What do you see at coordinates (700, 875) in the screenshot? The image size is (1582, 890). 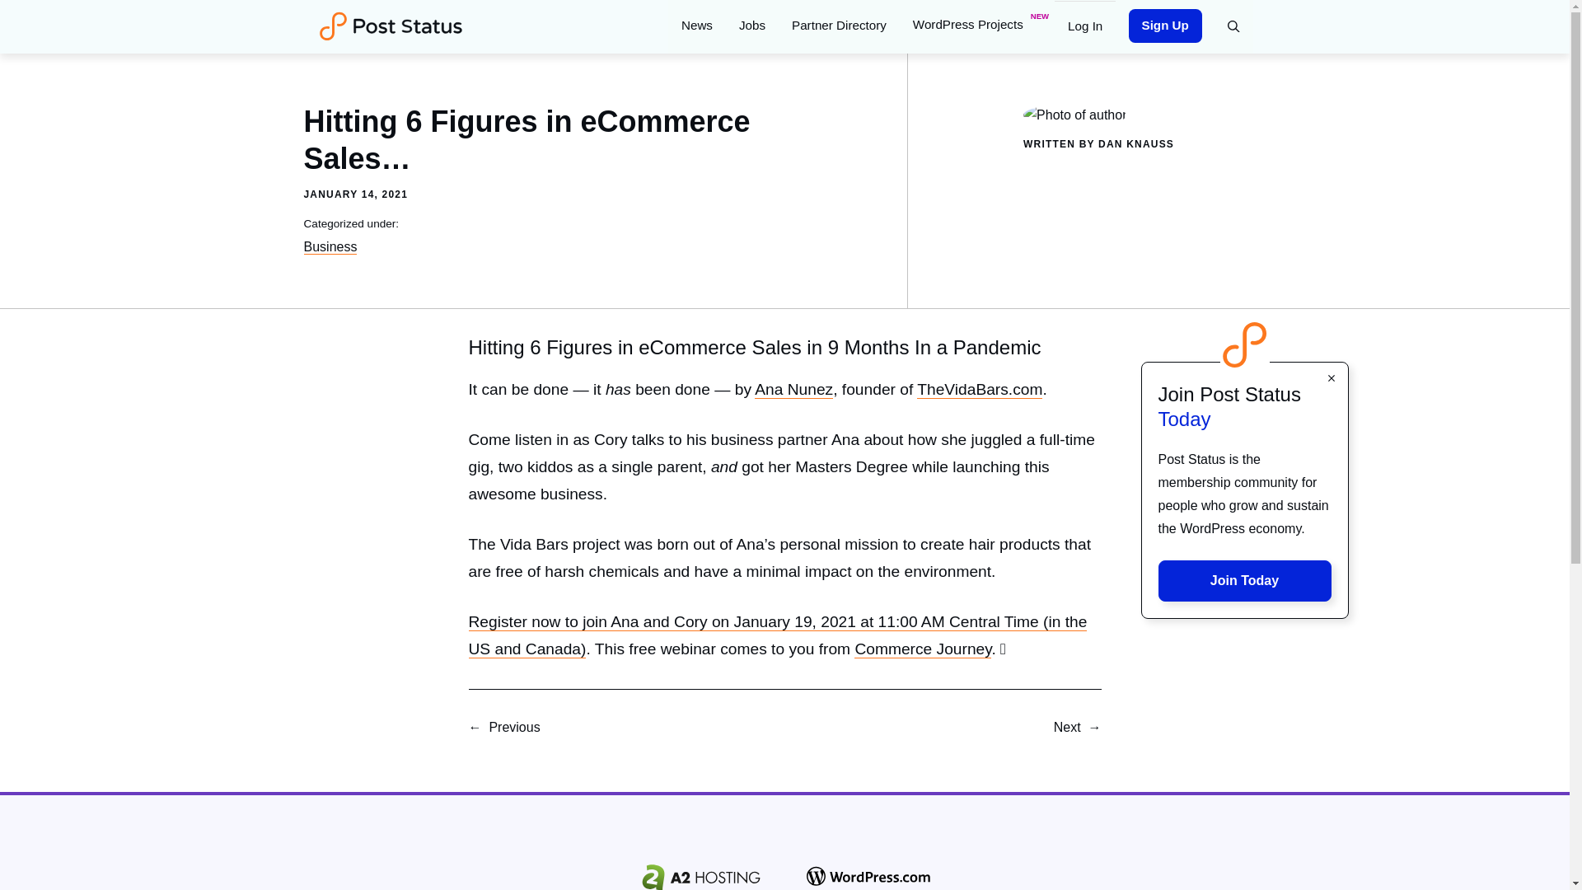 I see `A2 Hosting` at bounding box center [700, 875].